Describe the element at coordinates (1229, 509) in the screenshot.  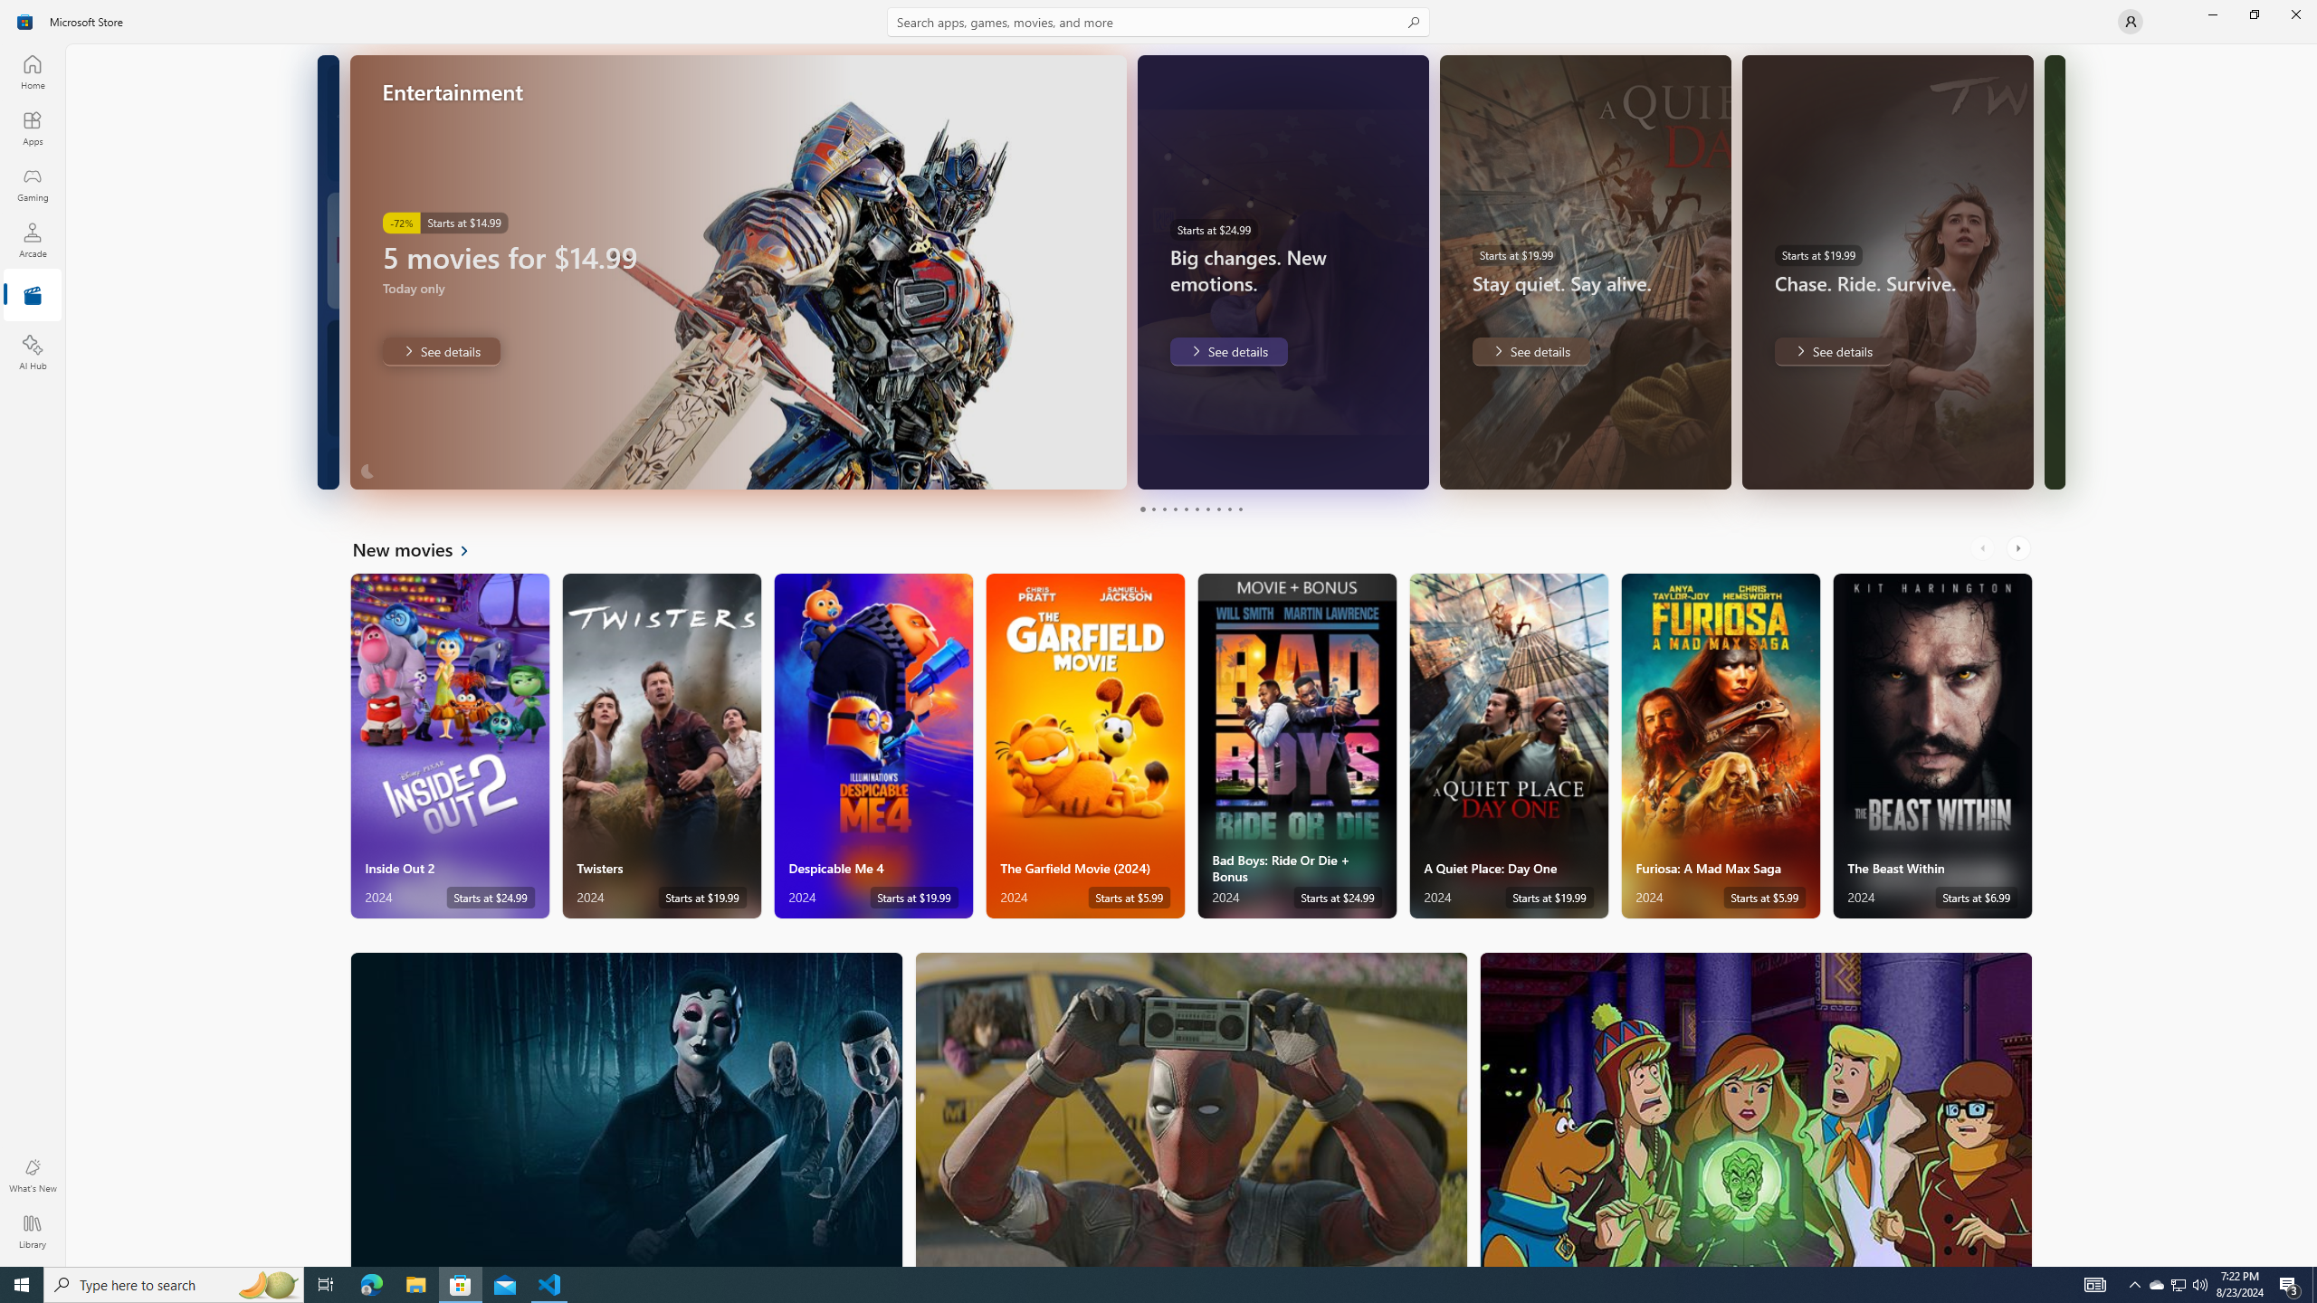
I see `Page 9` at that location.